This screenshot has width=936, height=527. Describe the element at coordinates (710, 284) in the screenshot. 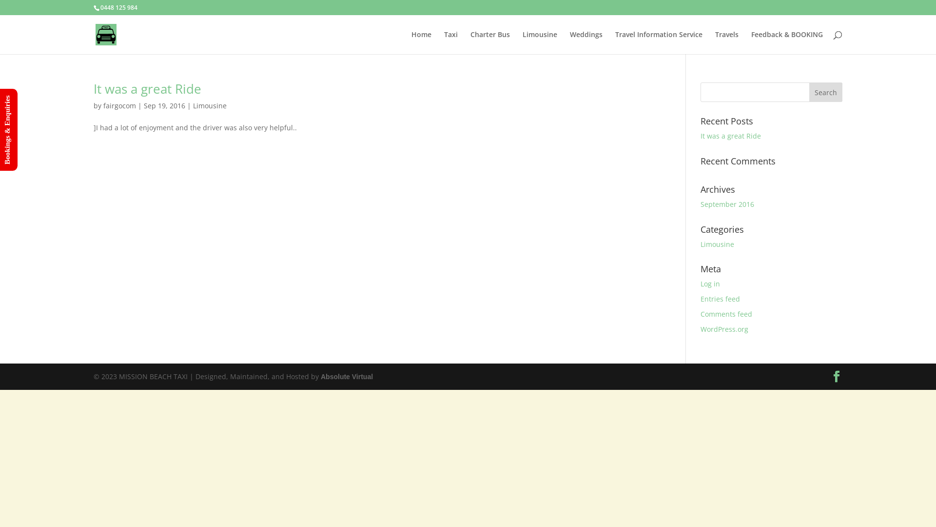

I see `Log in` at that location.